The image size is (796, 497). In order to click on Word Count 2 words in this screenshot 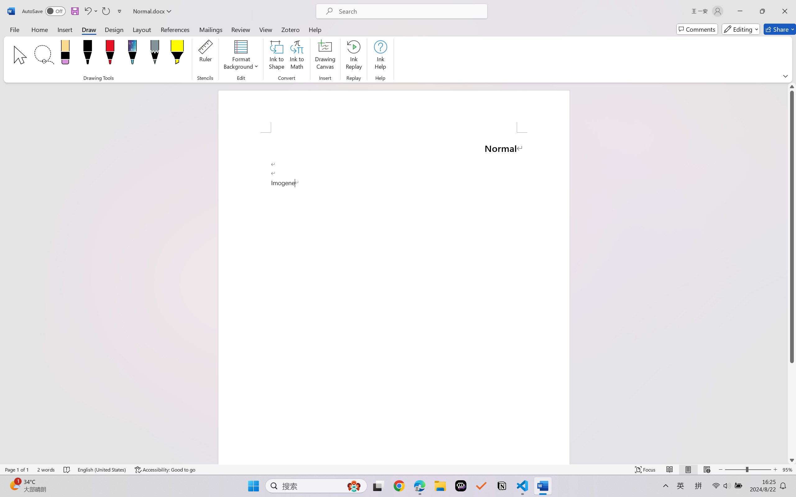, I will do `click(46, 470)`.